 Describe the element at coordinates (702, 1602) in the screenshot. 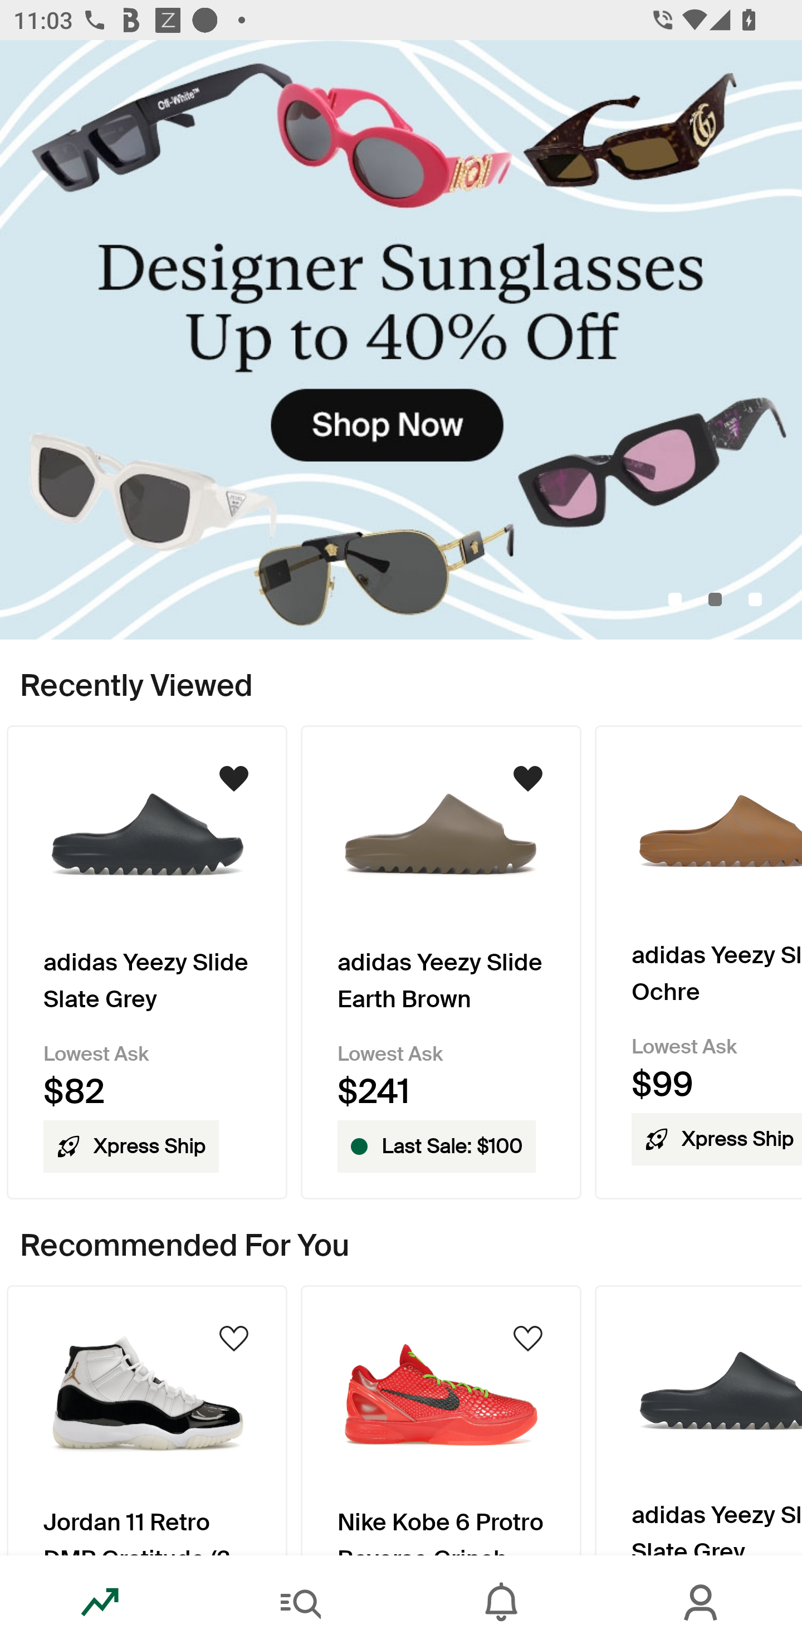

I see `Account` at that location.